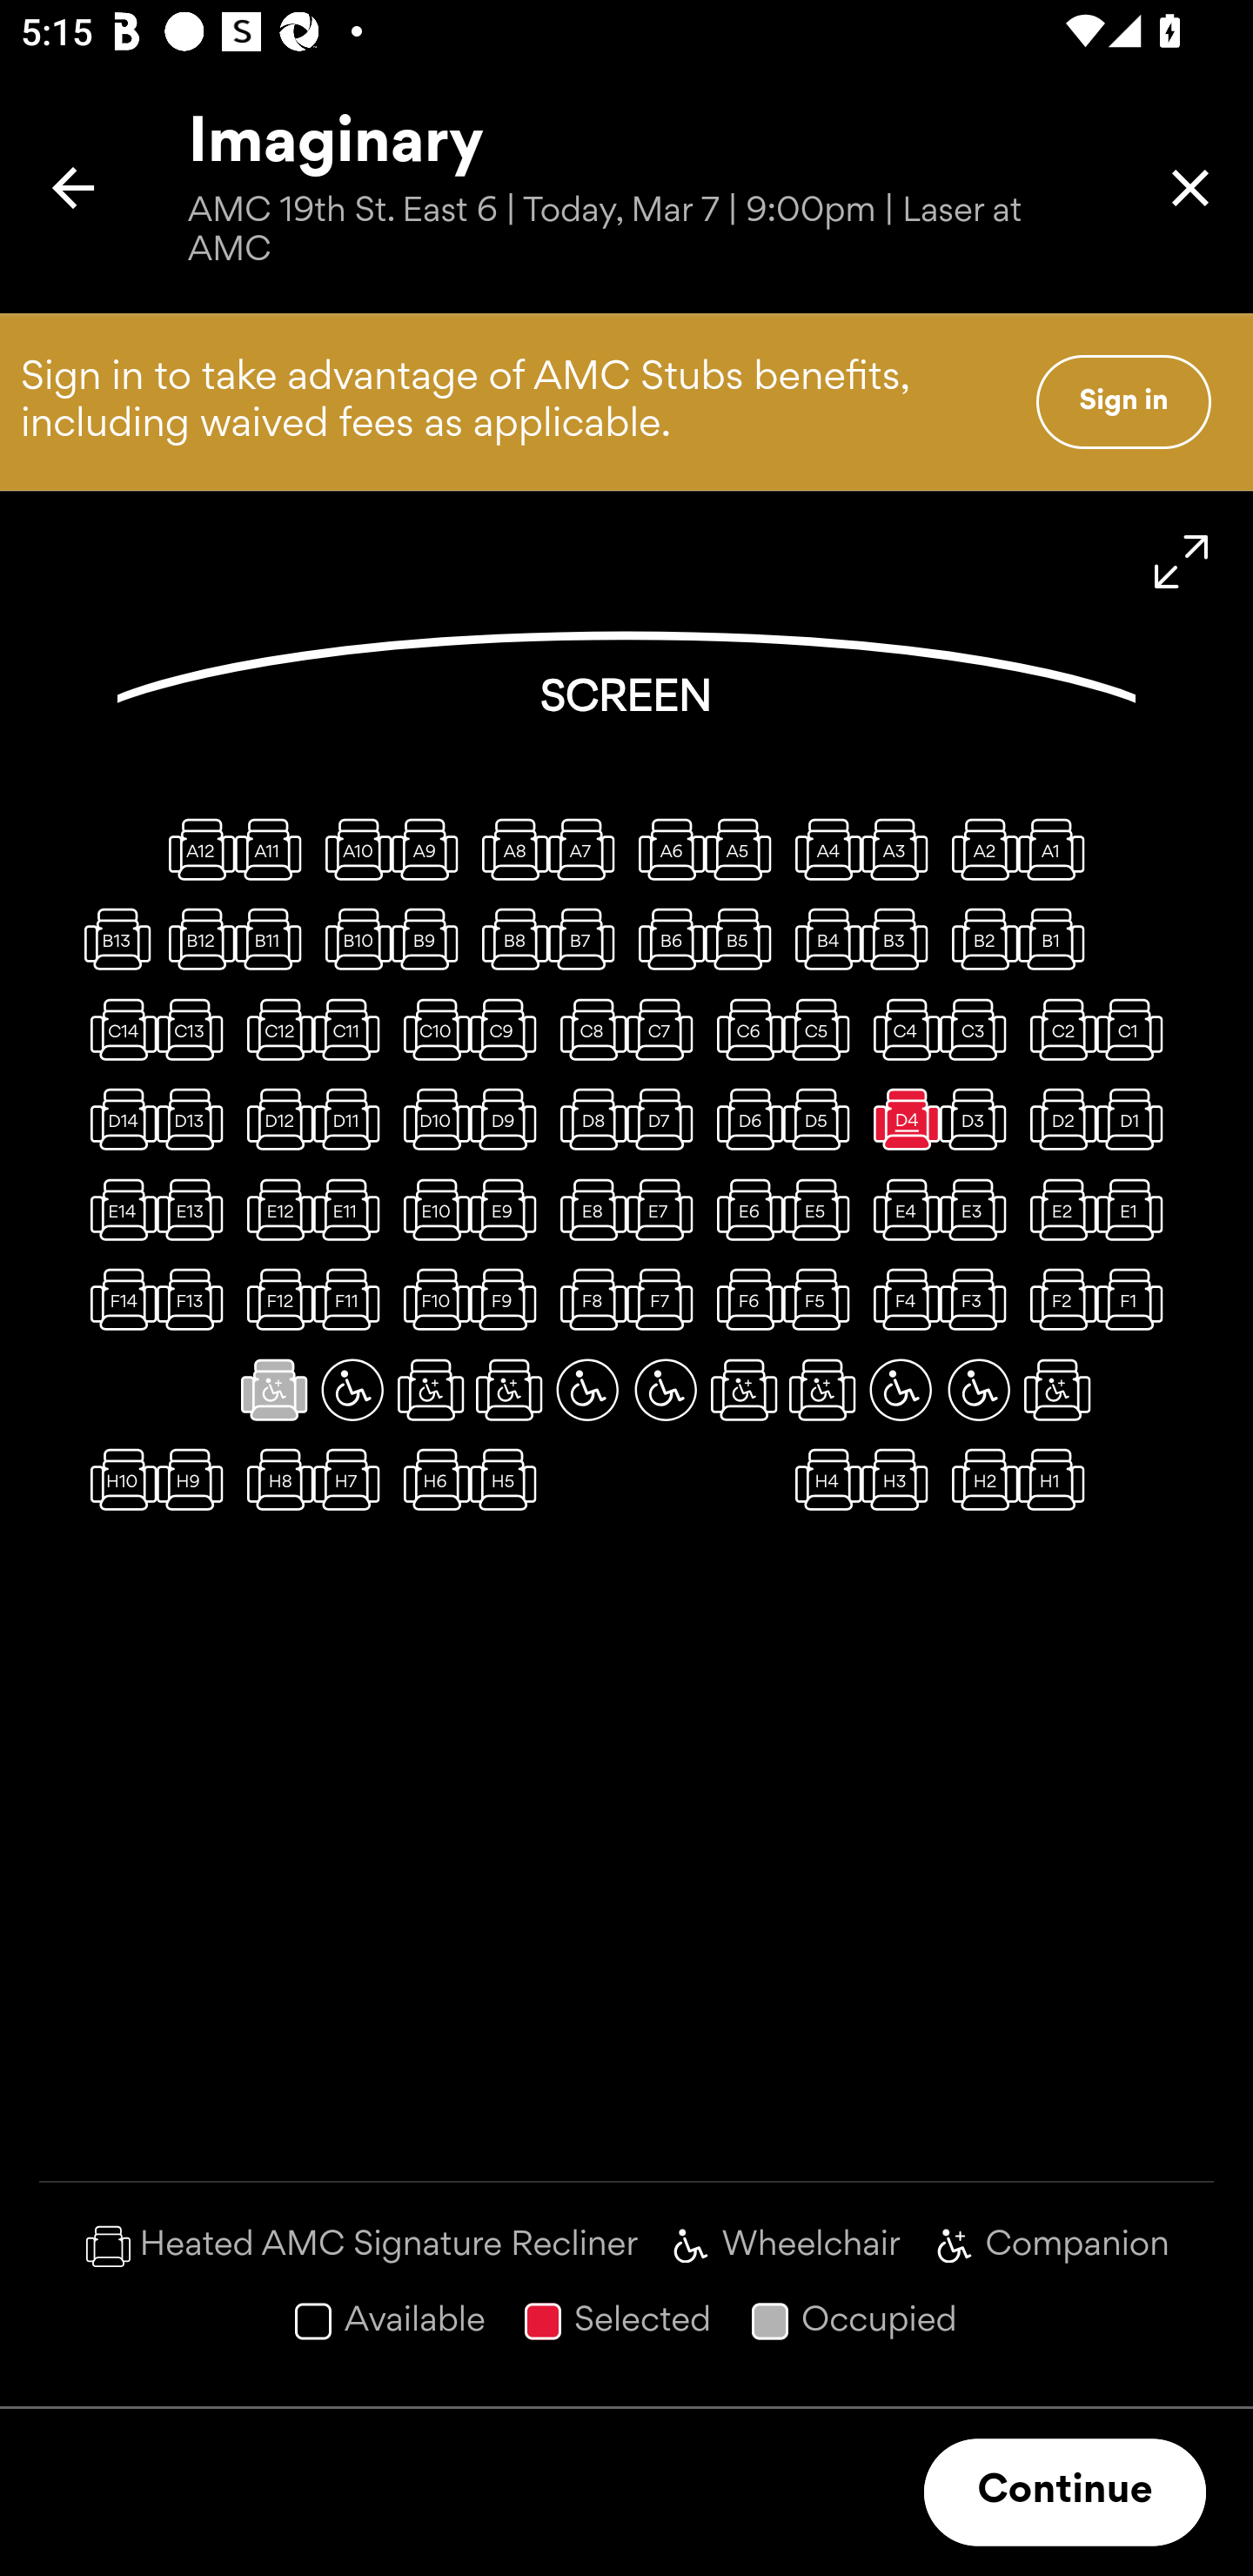 This screenshot has width=1253, height=2576. What do you see at coordinates (743, 938) in the screenshot?
I see `B5, Regular seat, available` at bounding box center [743, 938].